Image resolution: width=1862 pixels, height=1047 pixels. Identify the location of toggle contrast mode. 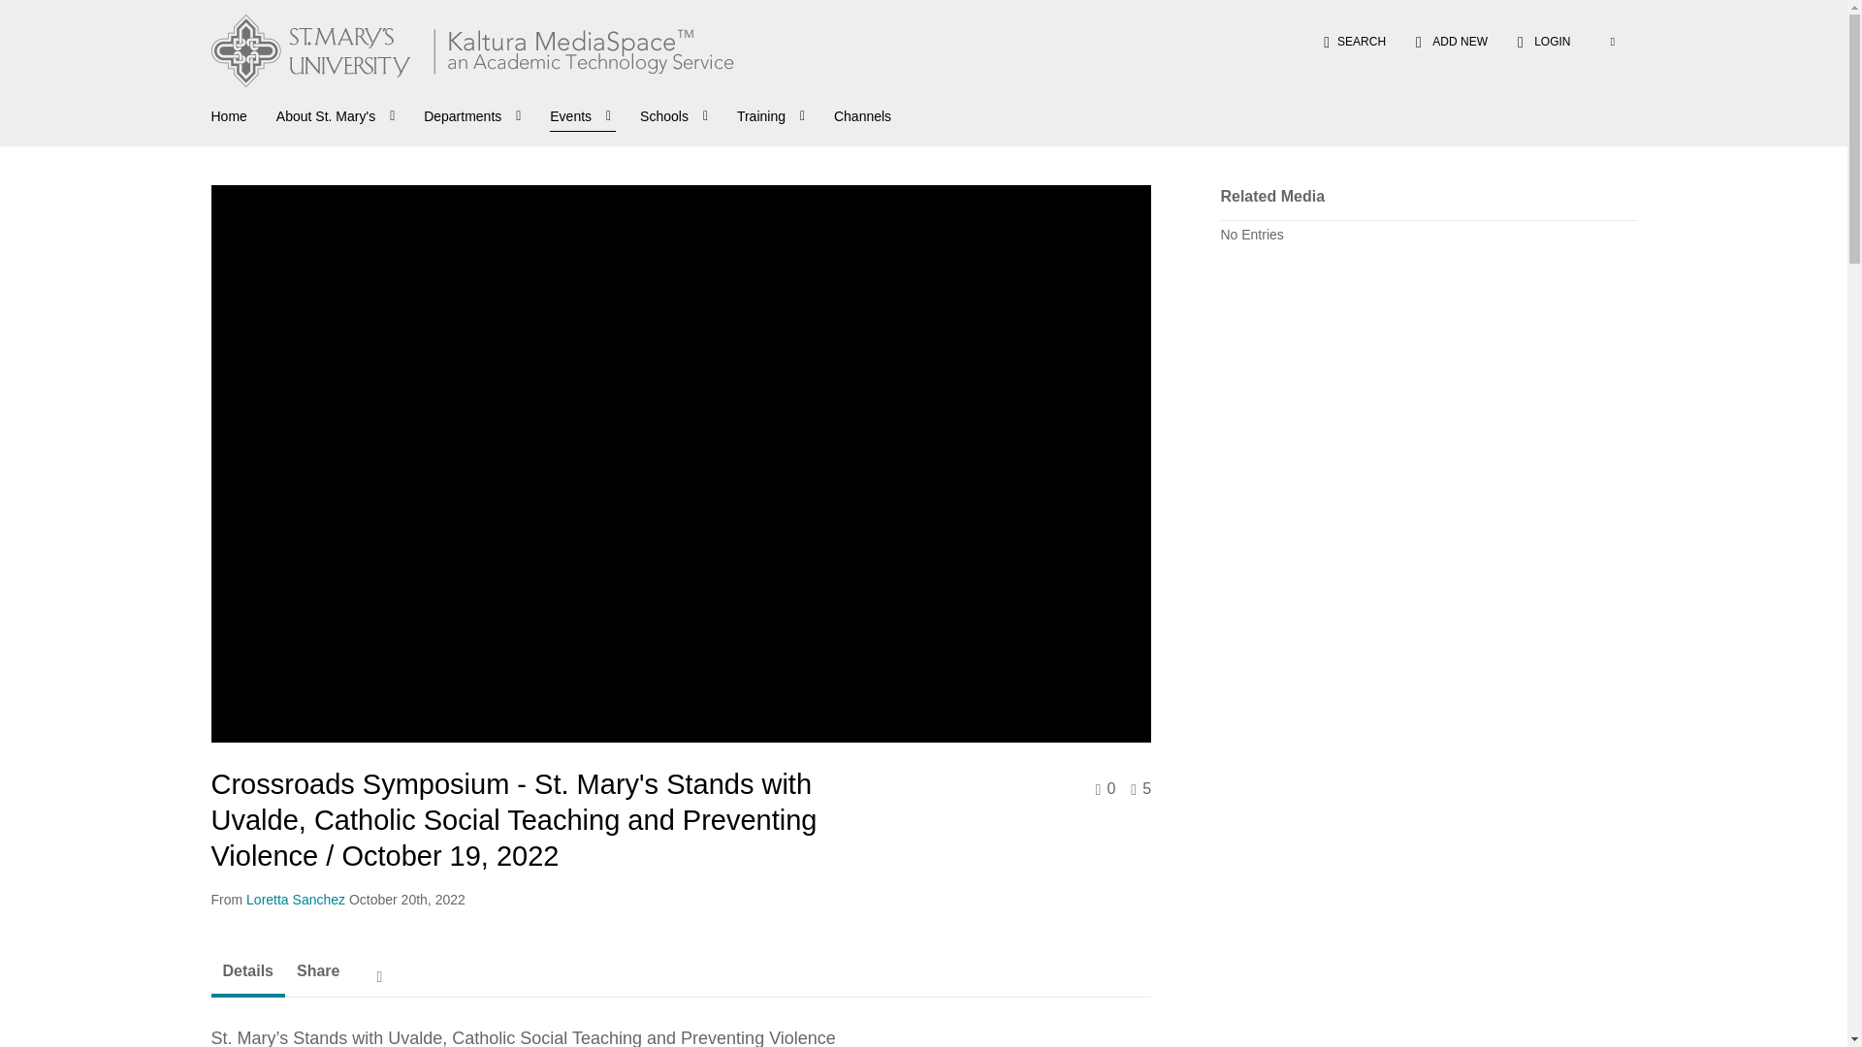
(1612, 41).